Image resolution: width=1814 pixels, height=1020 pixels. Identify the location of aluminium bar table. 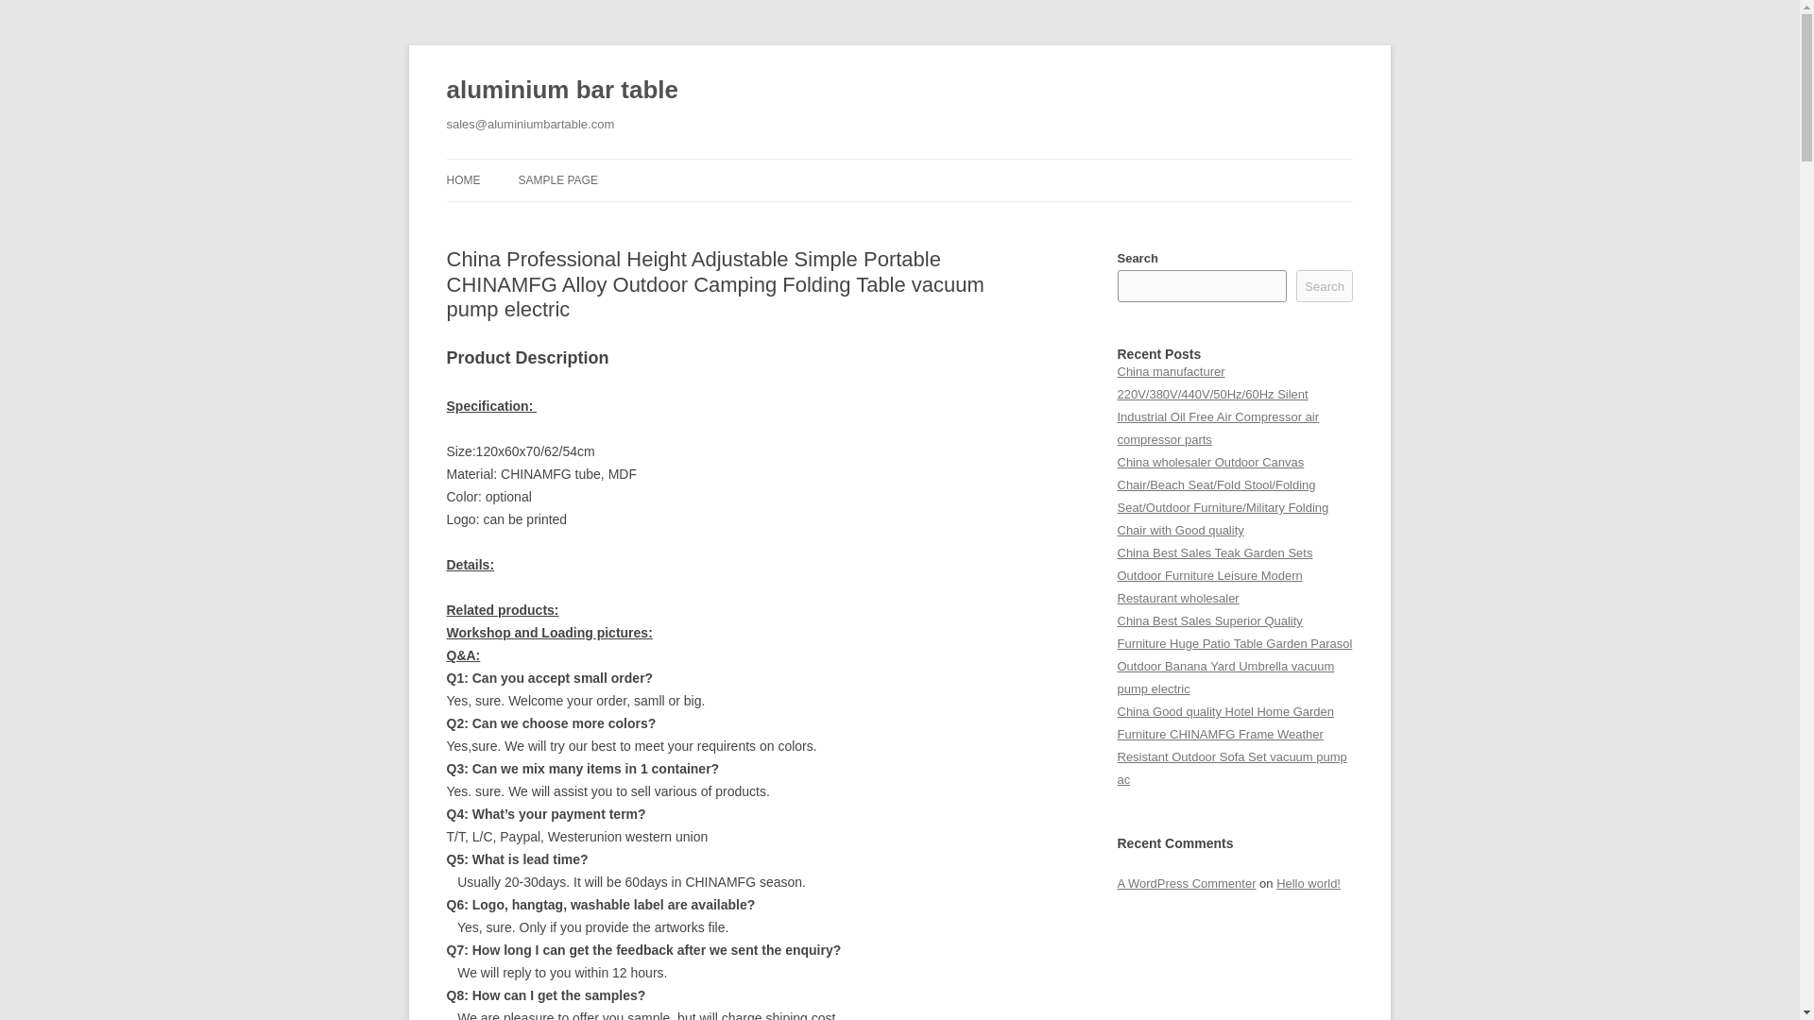
(561, 91).